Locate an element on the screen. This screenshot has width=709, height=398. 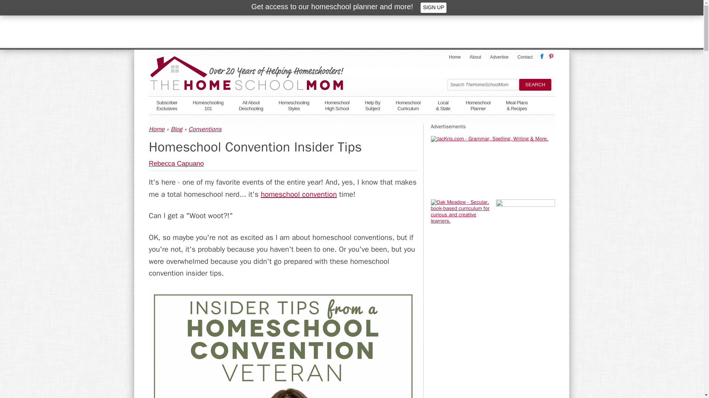
Contact is located at coordinates (251, 105).